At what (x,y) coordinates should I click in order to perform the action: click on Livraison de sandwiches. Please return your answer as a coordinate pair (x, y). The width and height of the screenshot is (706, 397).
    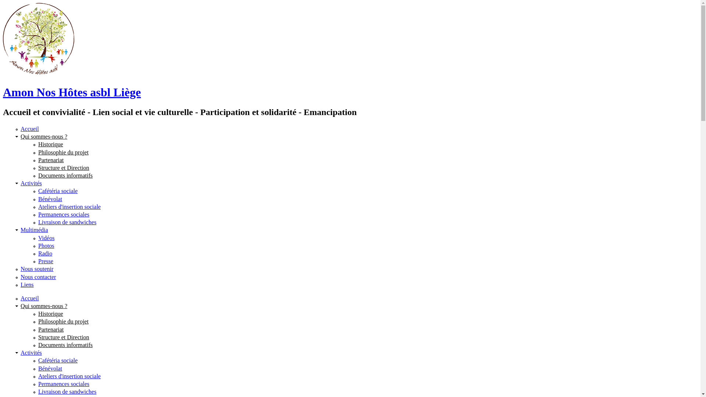
    Looking at the image, I should click on (67, 392).